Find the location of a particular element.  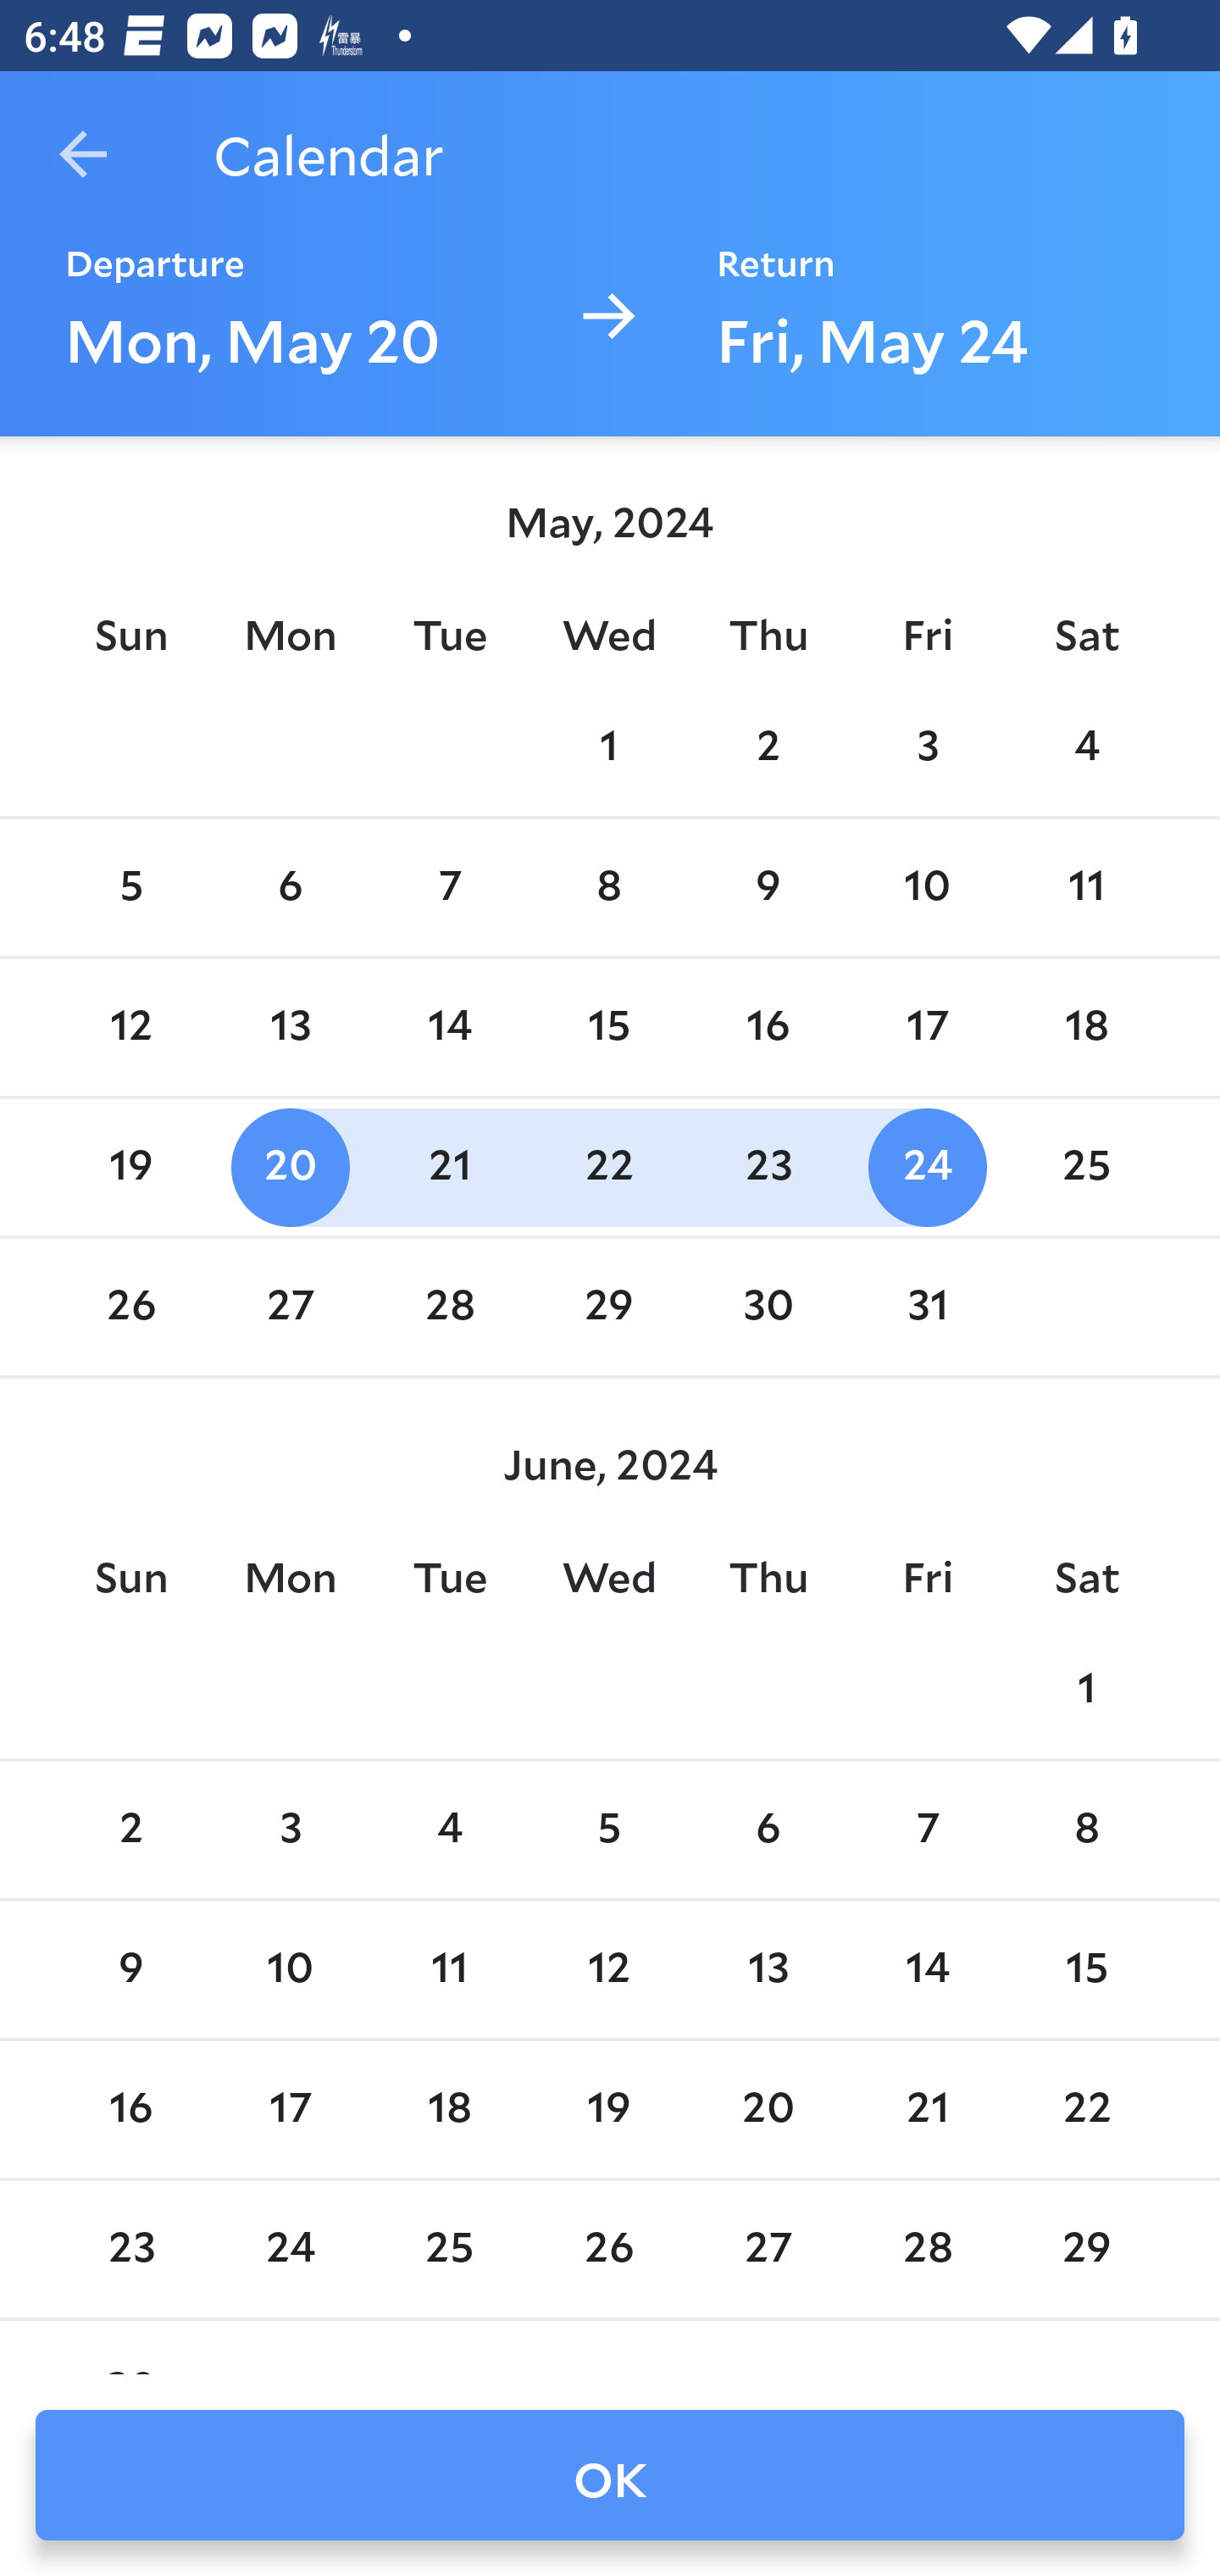

3 is located at coordinates (927, 747).